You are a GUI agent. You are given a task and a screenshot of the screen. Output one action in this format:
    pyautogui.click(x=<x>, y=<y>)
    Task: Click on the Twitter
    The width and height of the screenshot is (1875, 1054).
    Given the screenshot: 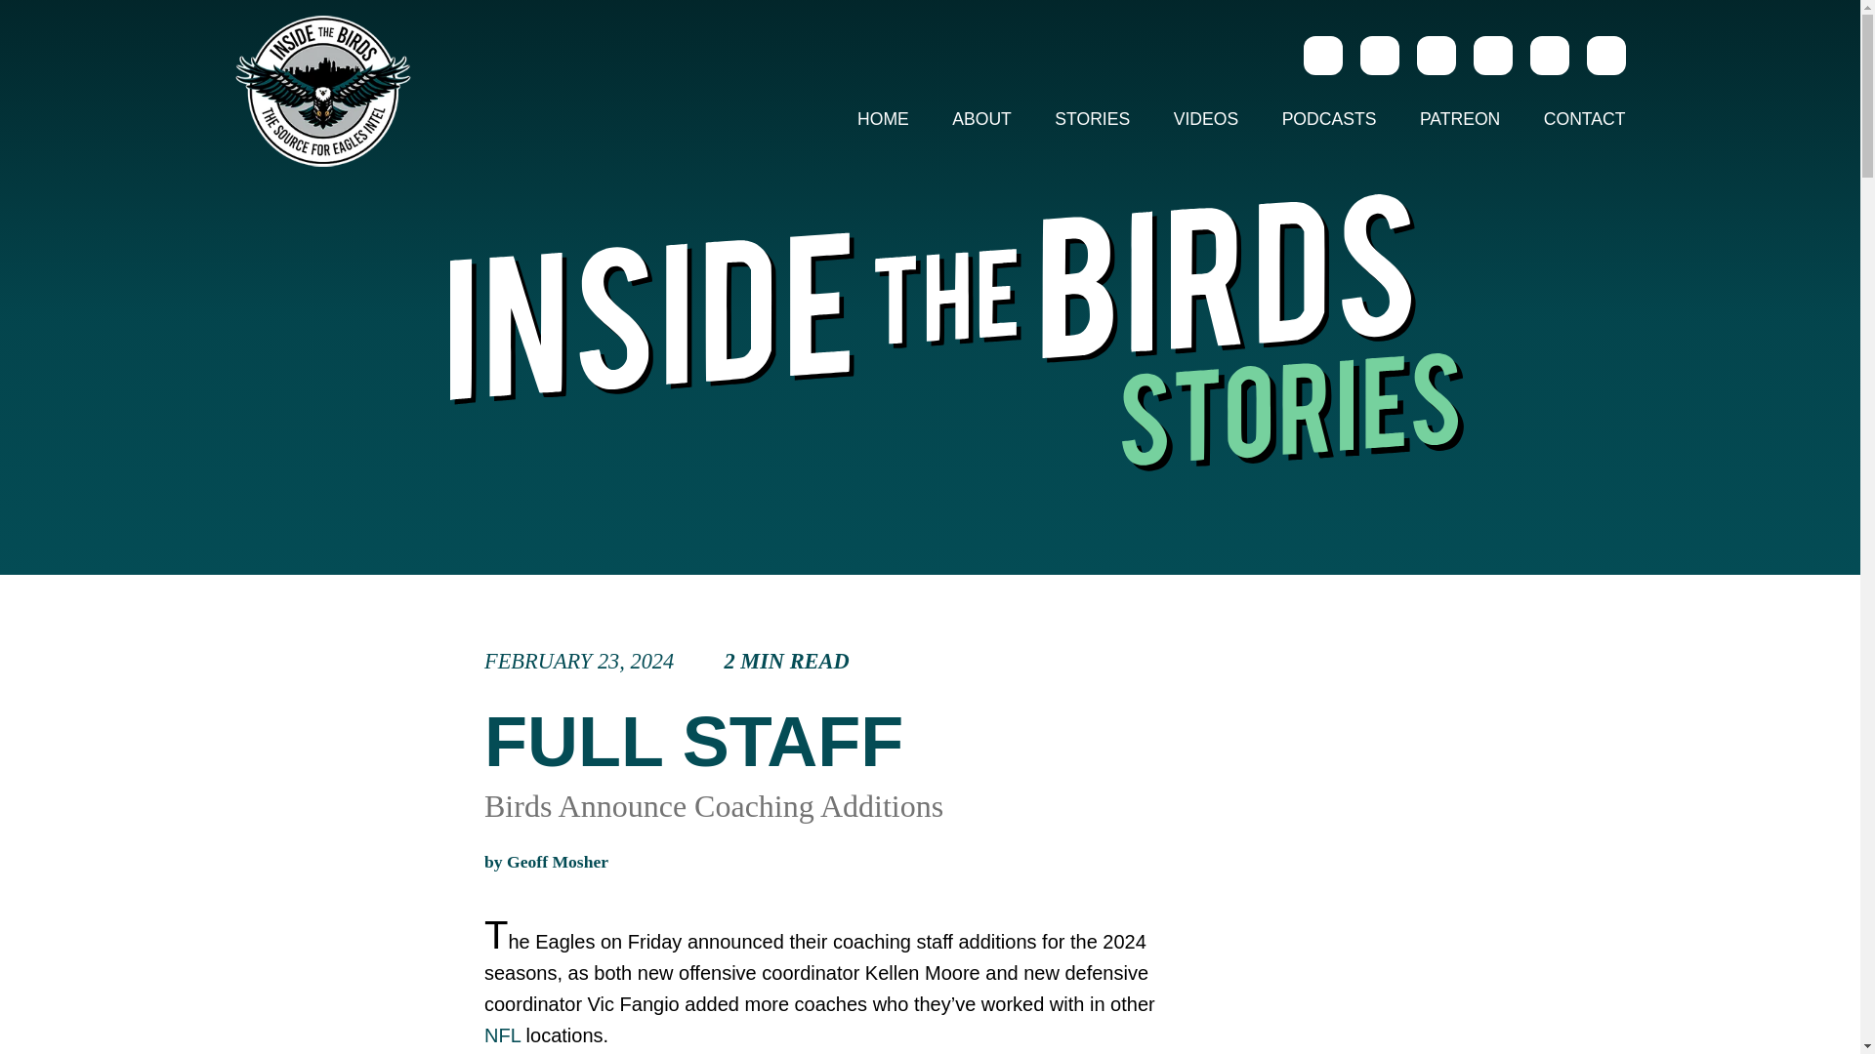 What is the action you would take?
    pyautogui.click(x=1574, y=119)
    